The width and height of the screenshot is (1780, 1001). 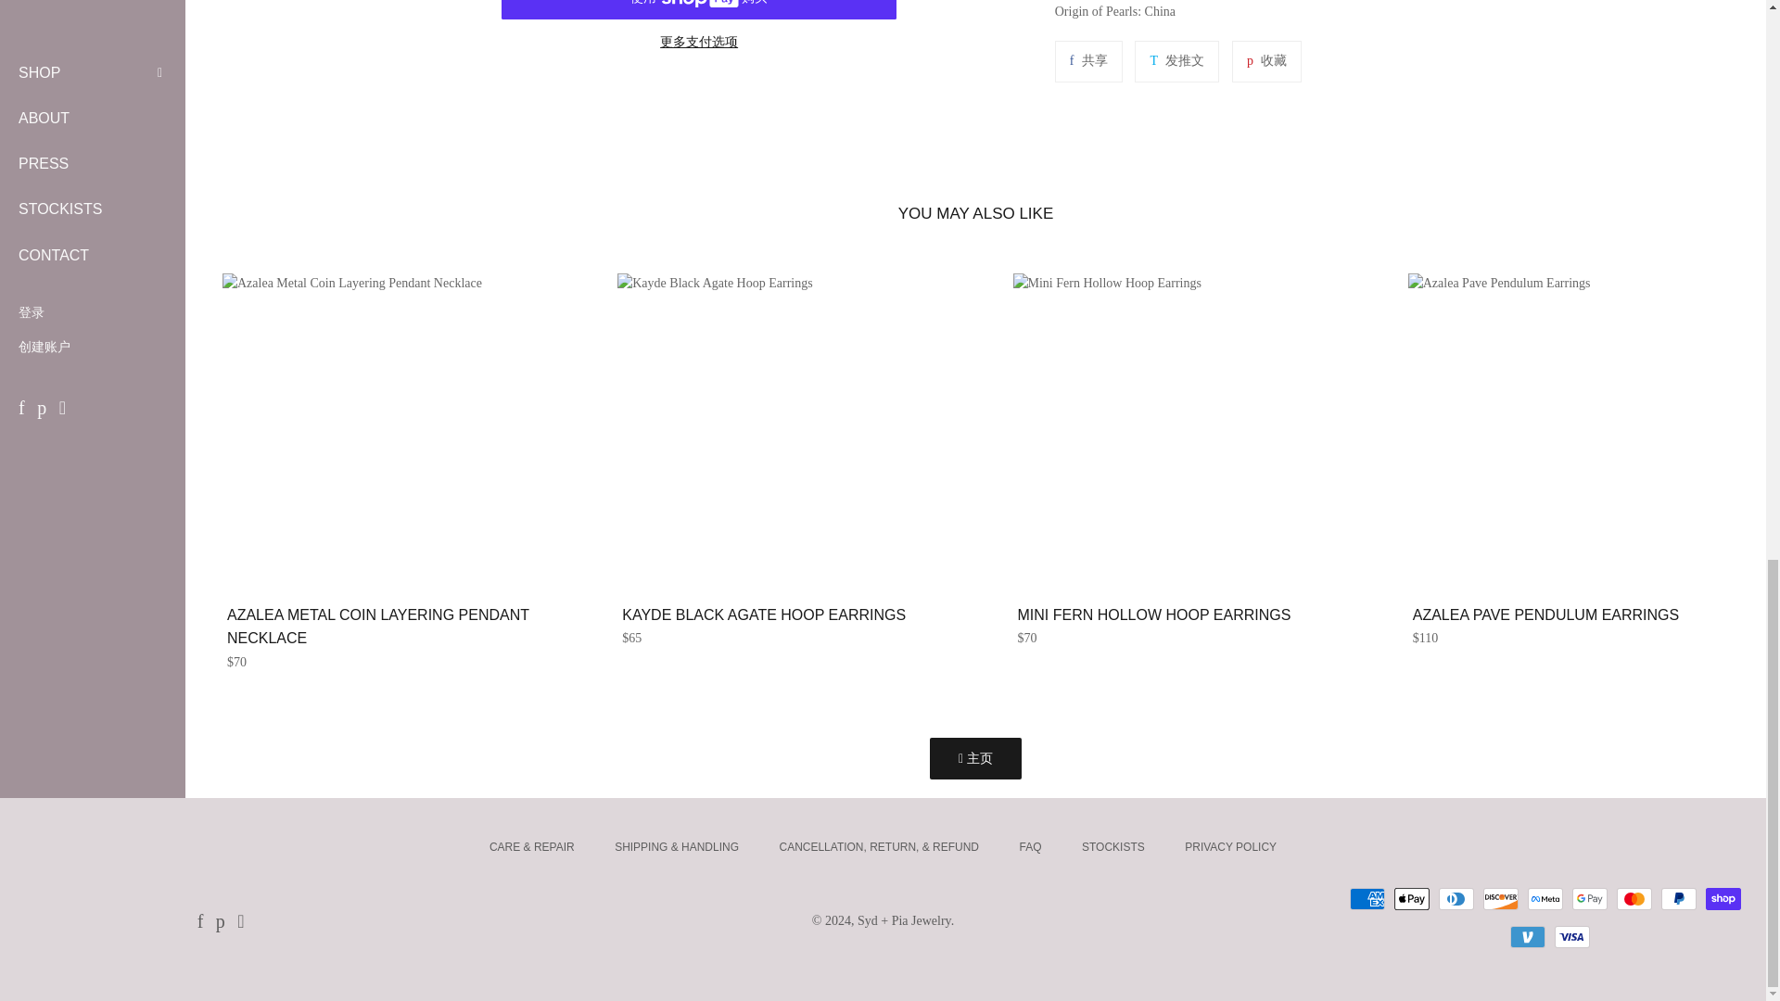 I want to click on Mastercard, so click(x=1634, y=898).